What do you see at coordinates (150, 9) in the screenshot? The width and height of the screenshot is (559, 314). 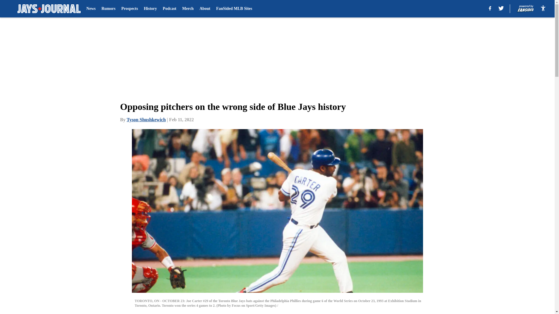 I see `History` at bounding box center [150, 9].